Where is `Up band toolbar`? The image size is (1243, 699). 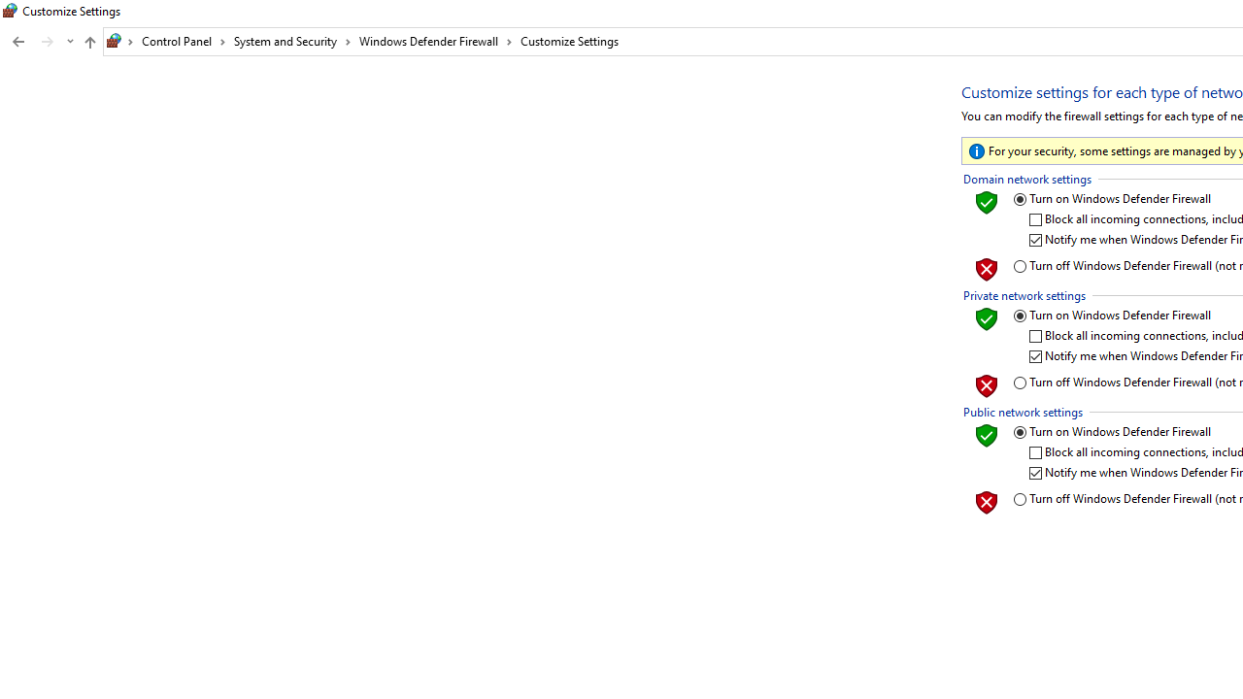 Up band toolbar is located at coordinates (89, 45).